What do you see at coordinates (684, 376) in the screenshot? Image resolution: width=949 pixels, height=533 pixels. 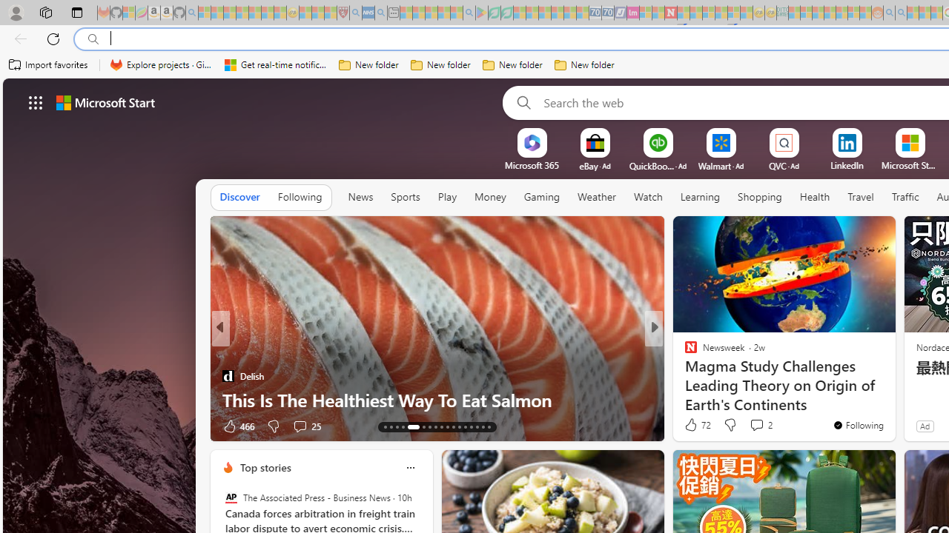 I see `Liron Segev` at bounding box center [684, 376].